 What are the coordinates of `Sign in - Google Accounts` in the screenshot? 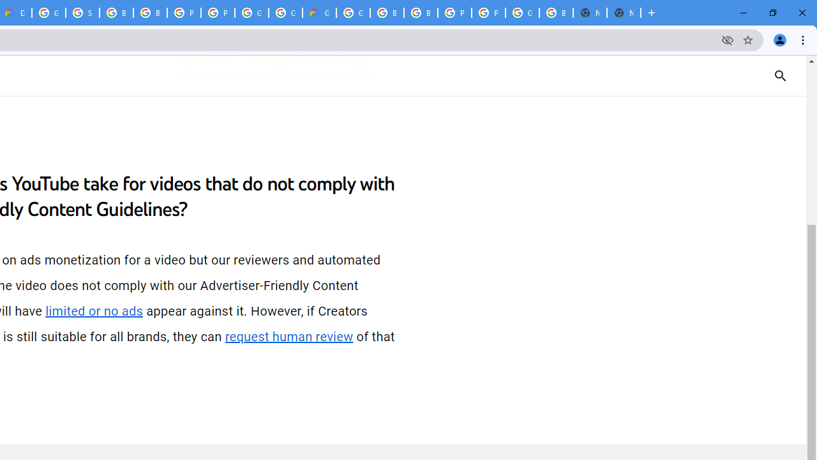 It's located at (82, 13).